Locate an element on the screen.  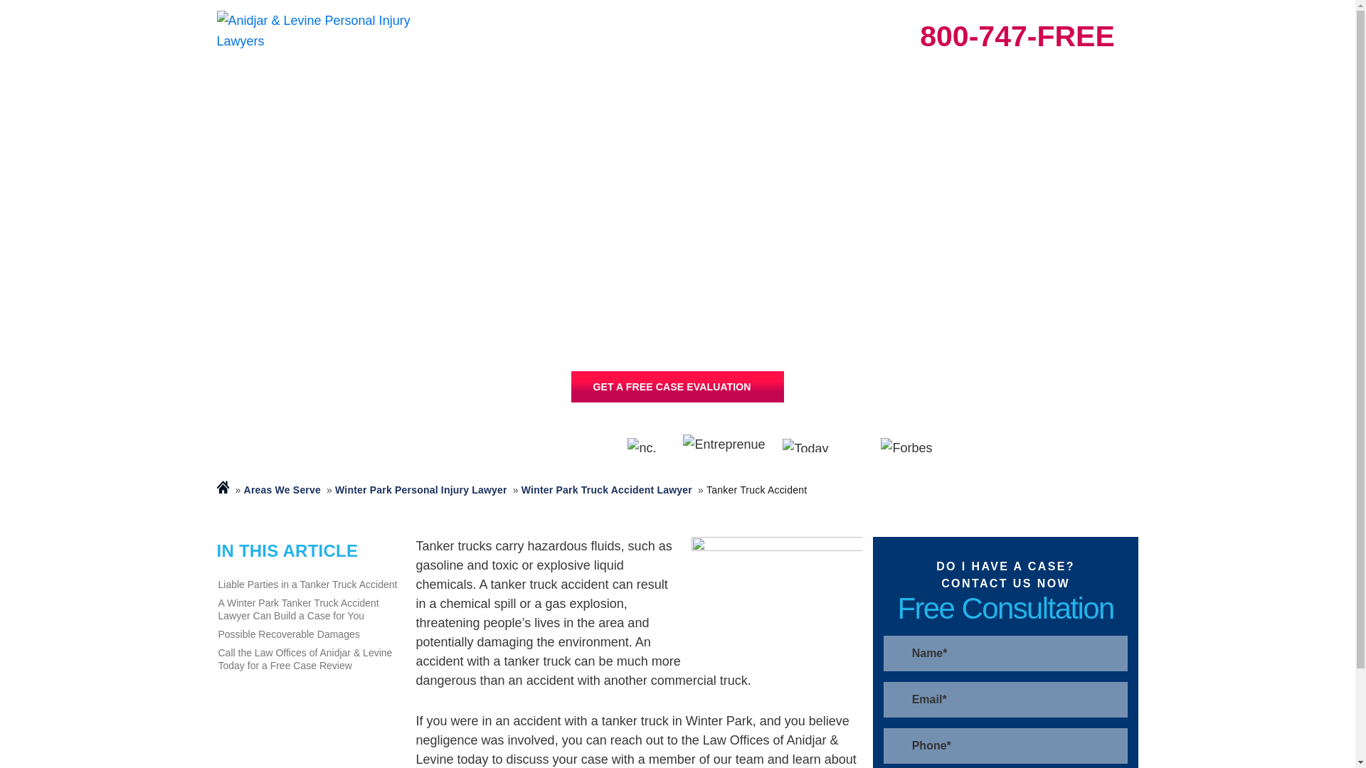
Inc. is located at coordinates (647, 445).